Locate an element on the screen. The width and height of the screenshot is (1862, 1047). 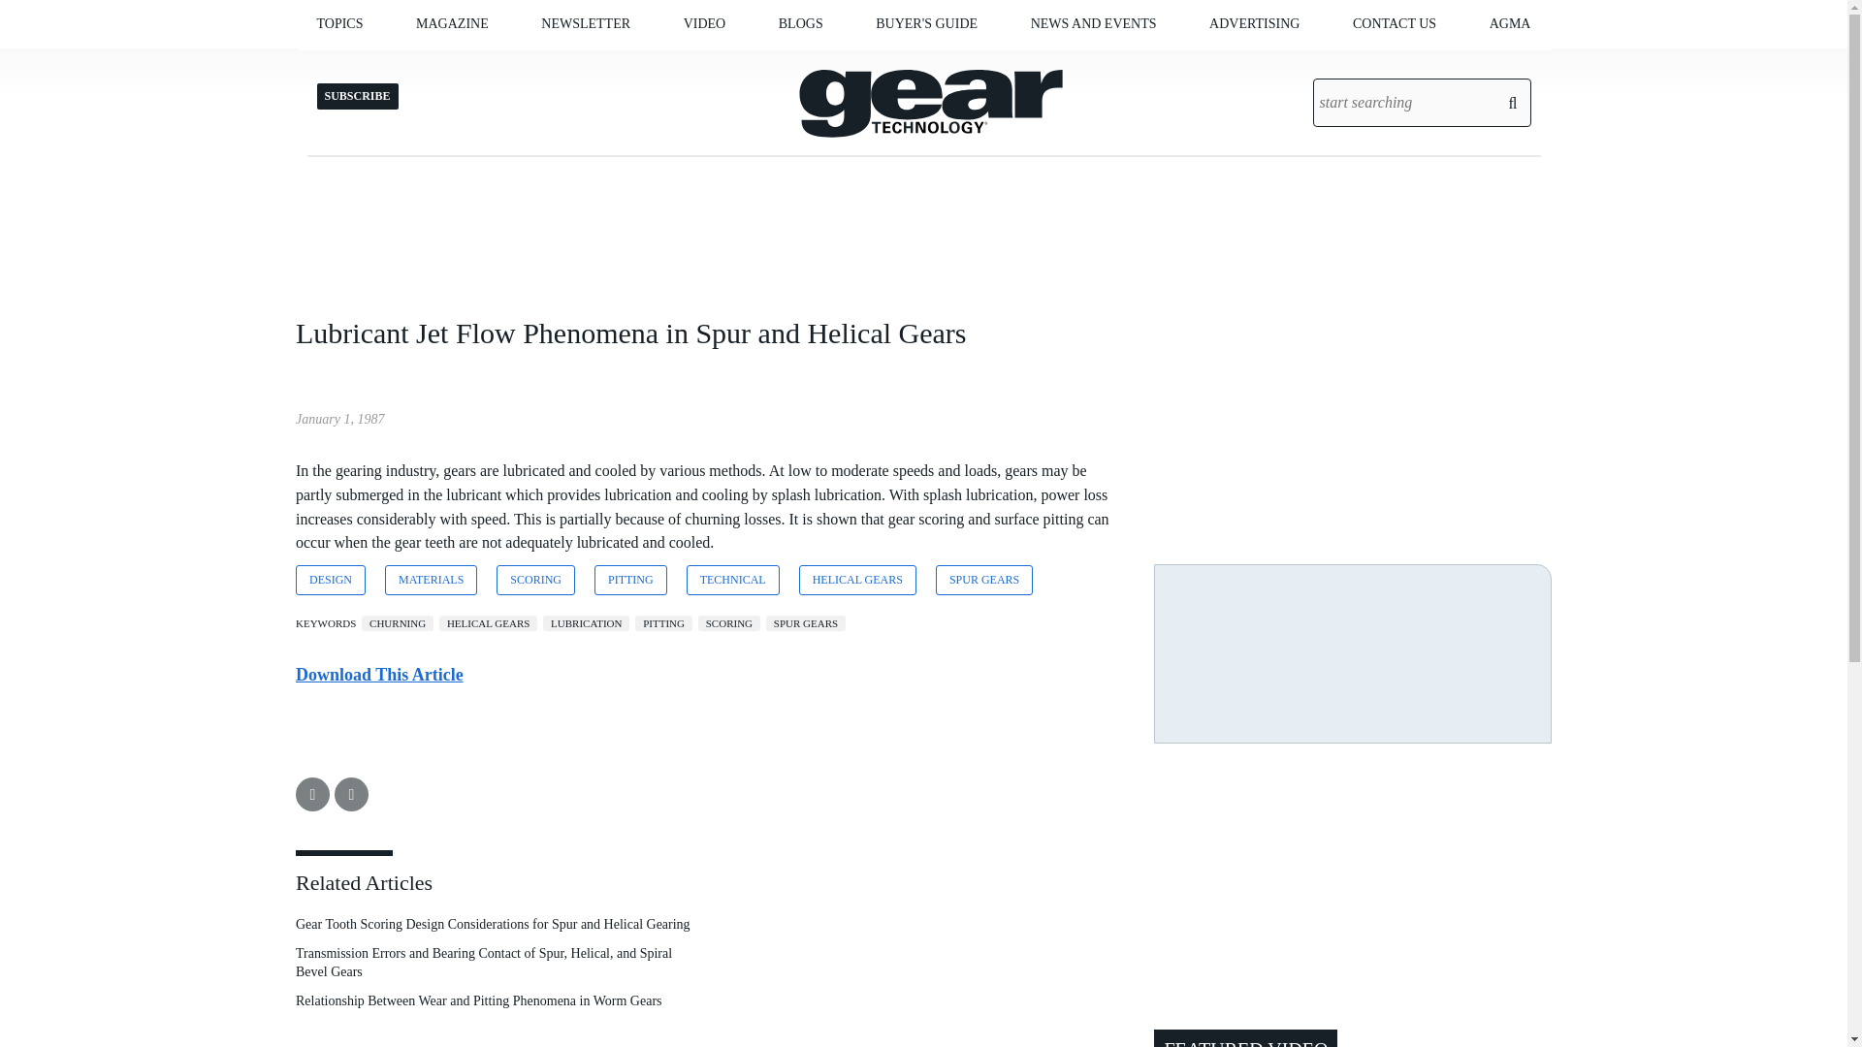
MAGAZINE is located at coordinates (452, 23).